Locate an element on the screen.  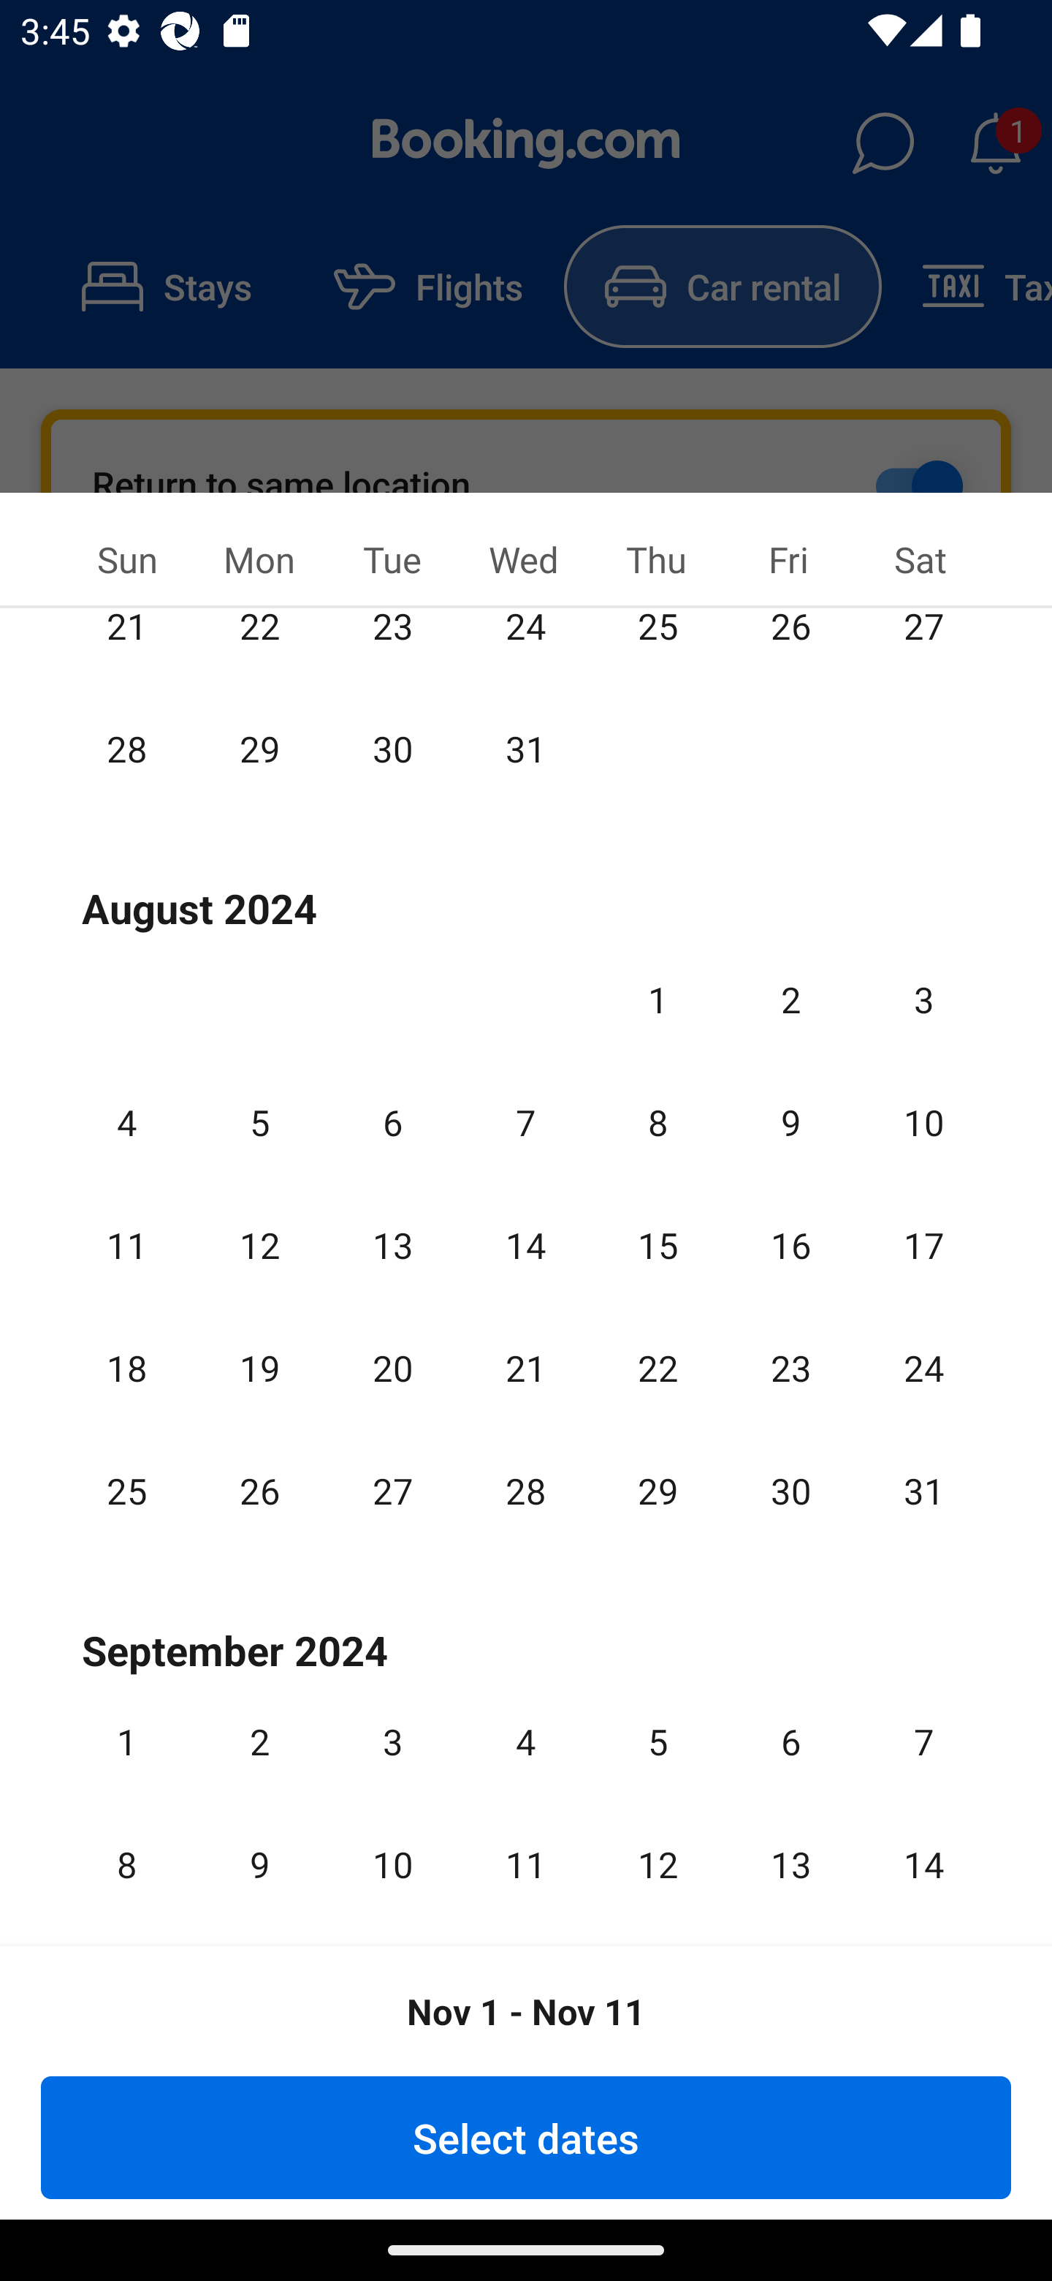
Select dates is located at coordinates (526, 2137).